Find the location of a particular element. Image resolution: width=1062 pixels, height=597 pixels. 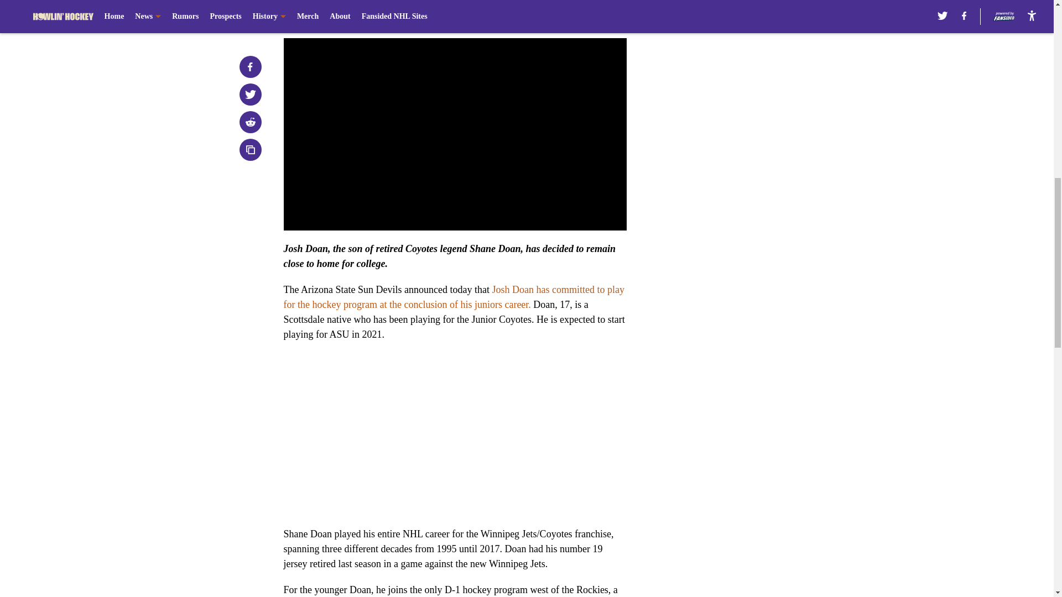

3rd party ad content is located at coordinates (764, 266).